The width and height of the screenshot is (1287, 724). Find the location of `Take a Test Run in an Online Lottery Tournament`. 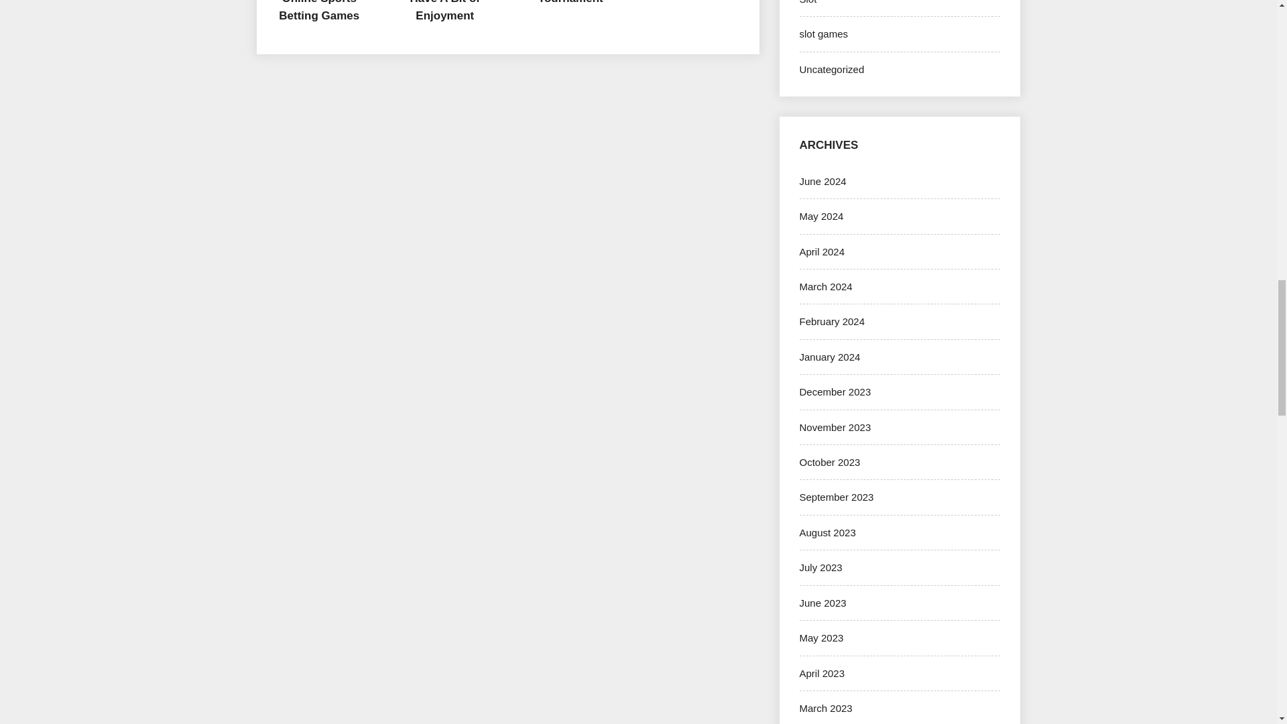

Take a Test Run in an Online Lottery Tournament is located at coordinates (570, 2).